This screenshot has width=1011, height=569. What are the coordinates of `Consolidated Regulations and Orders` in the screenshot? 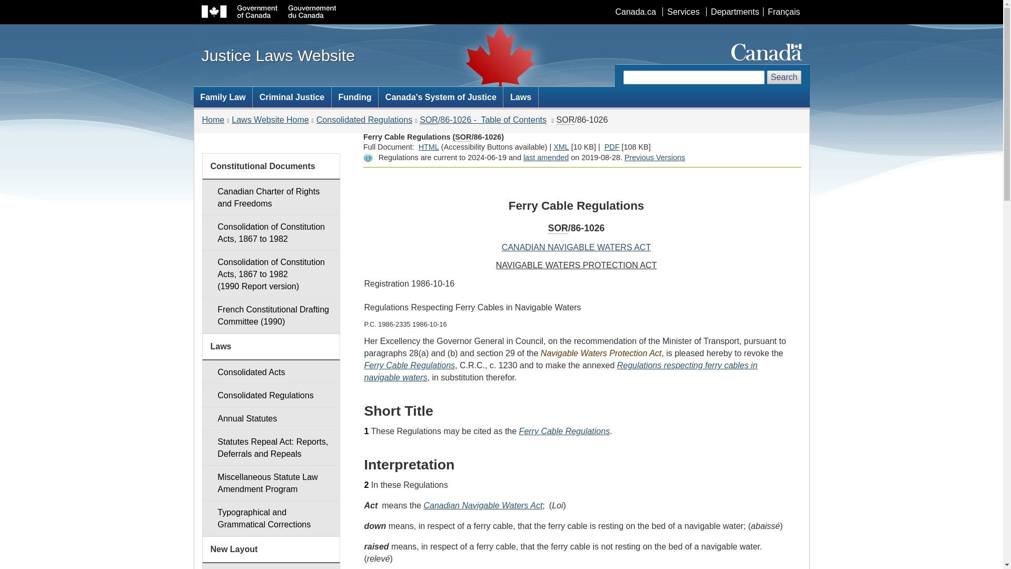 It's located at (271, 395).